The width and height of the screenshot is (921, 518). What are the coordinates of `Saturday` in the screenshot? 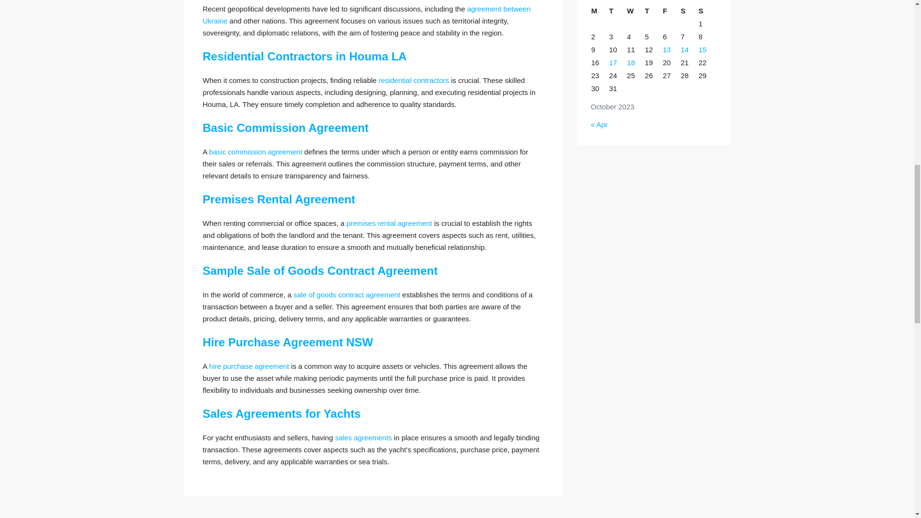 It's located at (689, 11).